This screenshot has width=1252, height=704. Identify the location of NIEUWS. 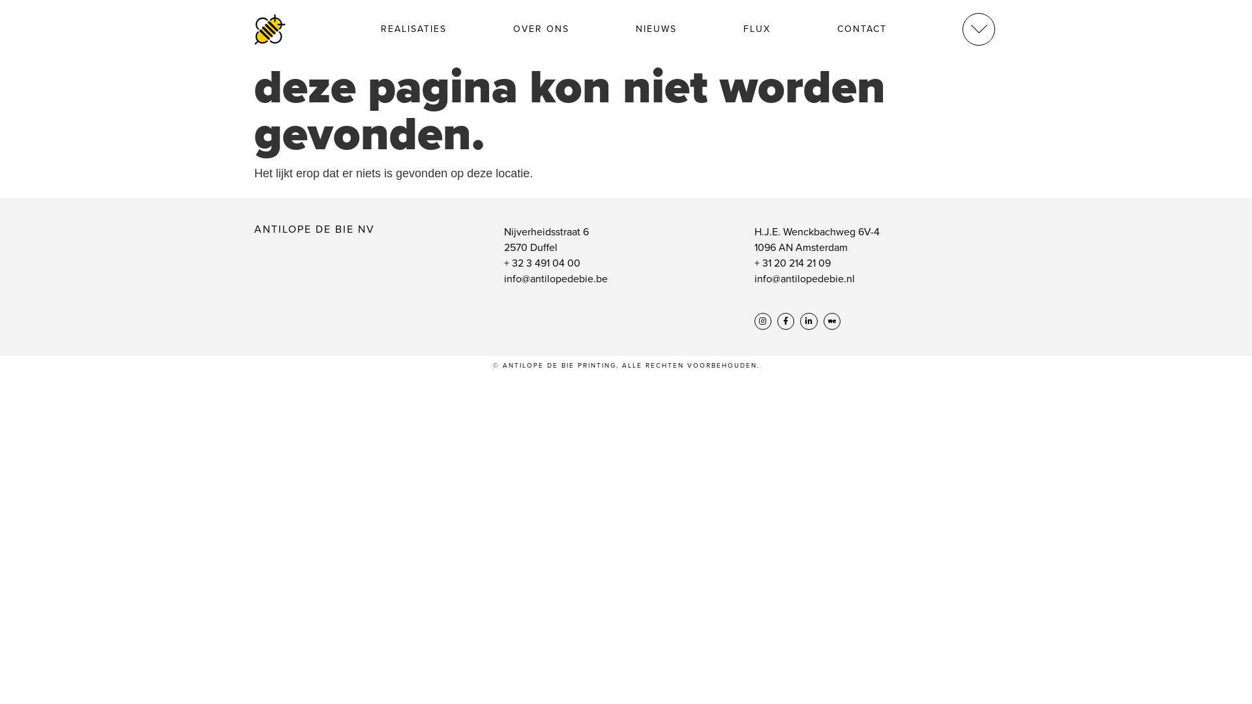
(656, 29).